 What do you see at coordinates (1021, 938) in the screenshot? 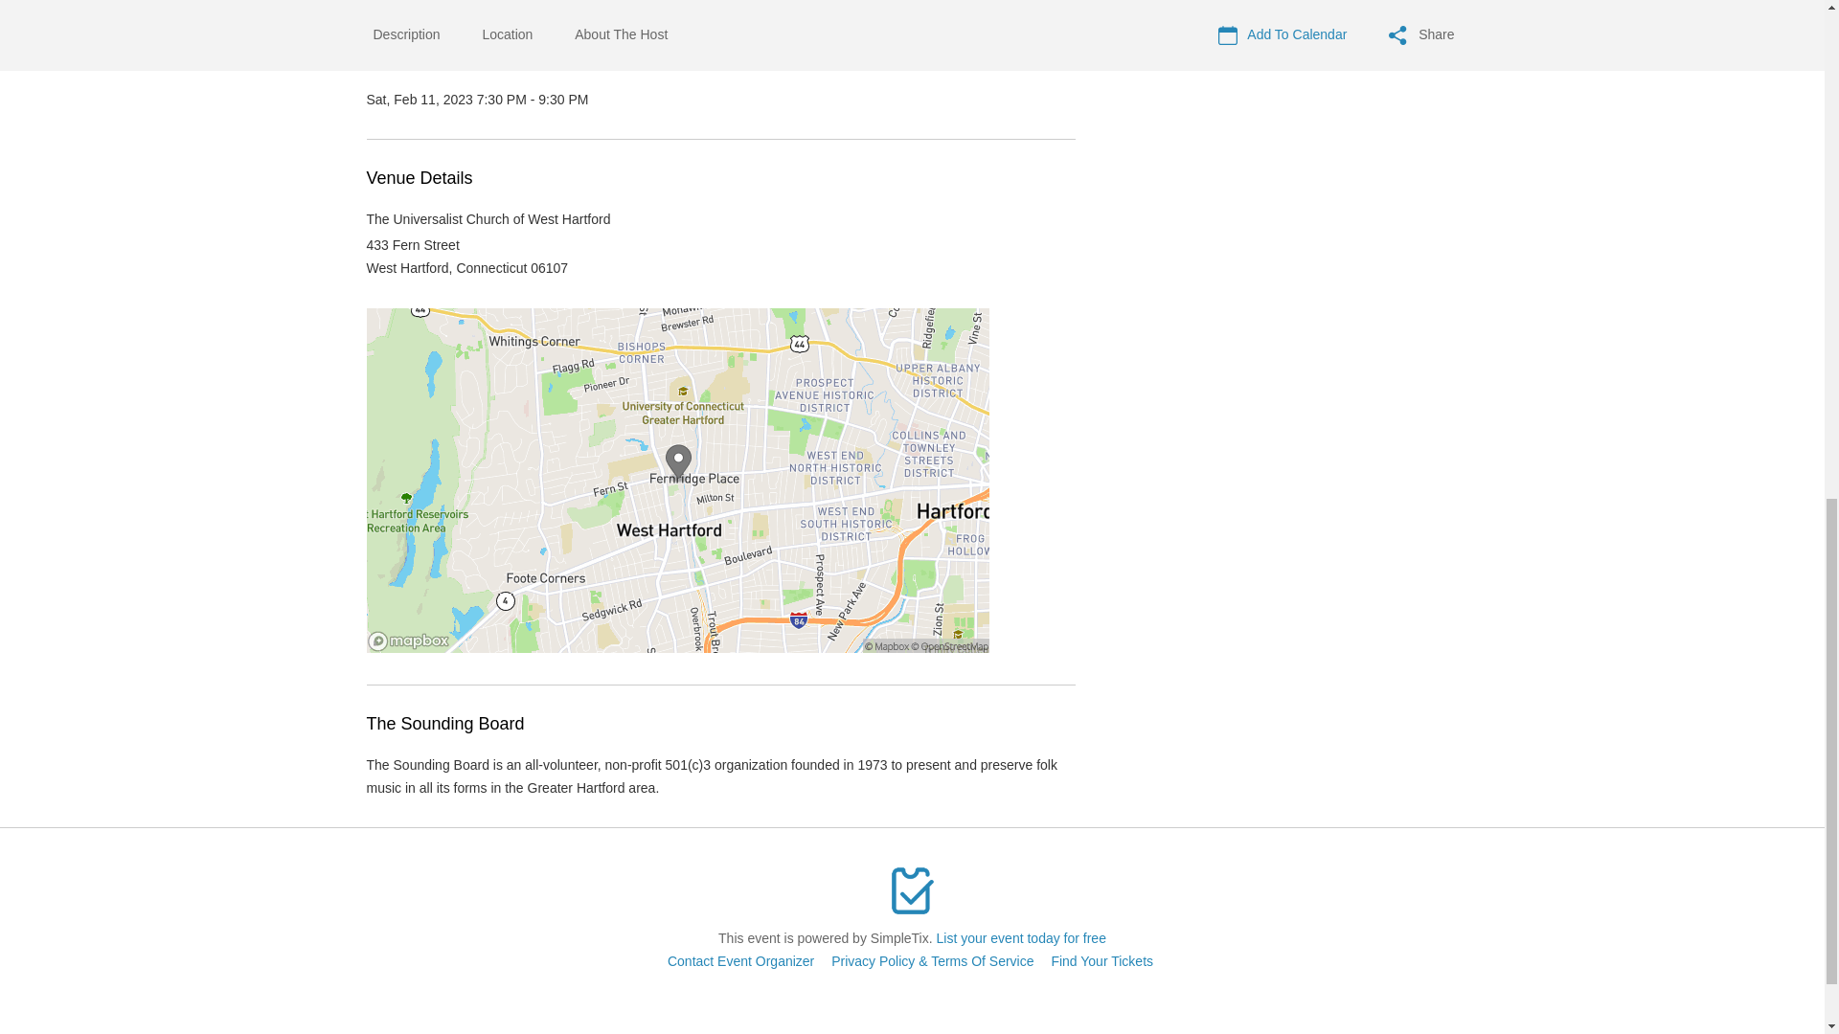
I see `List your event today for free` at bounding box center [1021, 938].